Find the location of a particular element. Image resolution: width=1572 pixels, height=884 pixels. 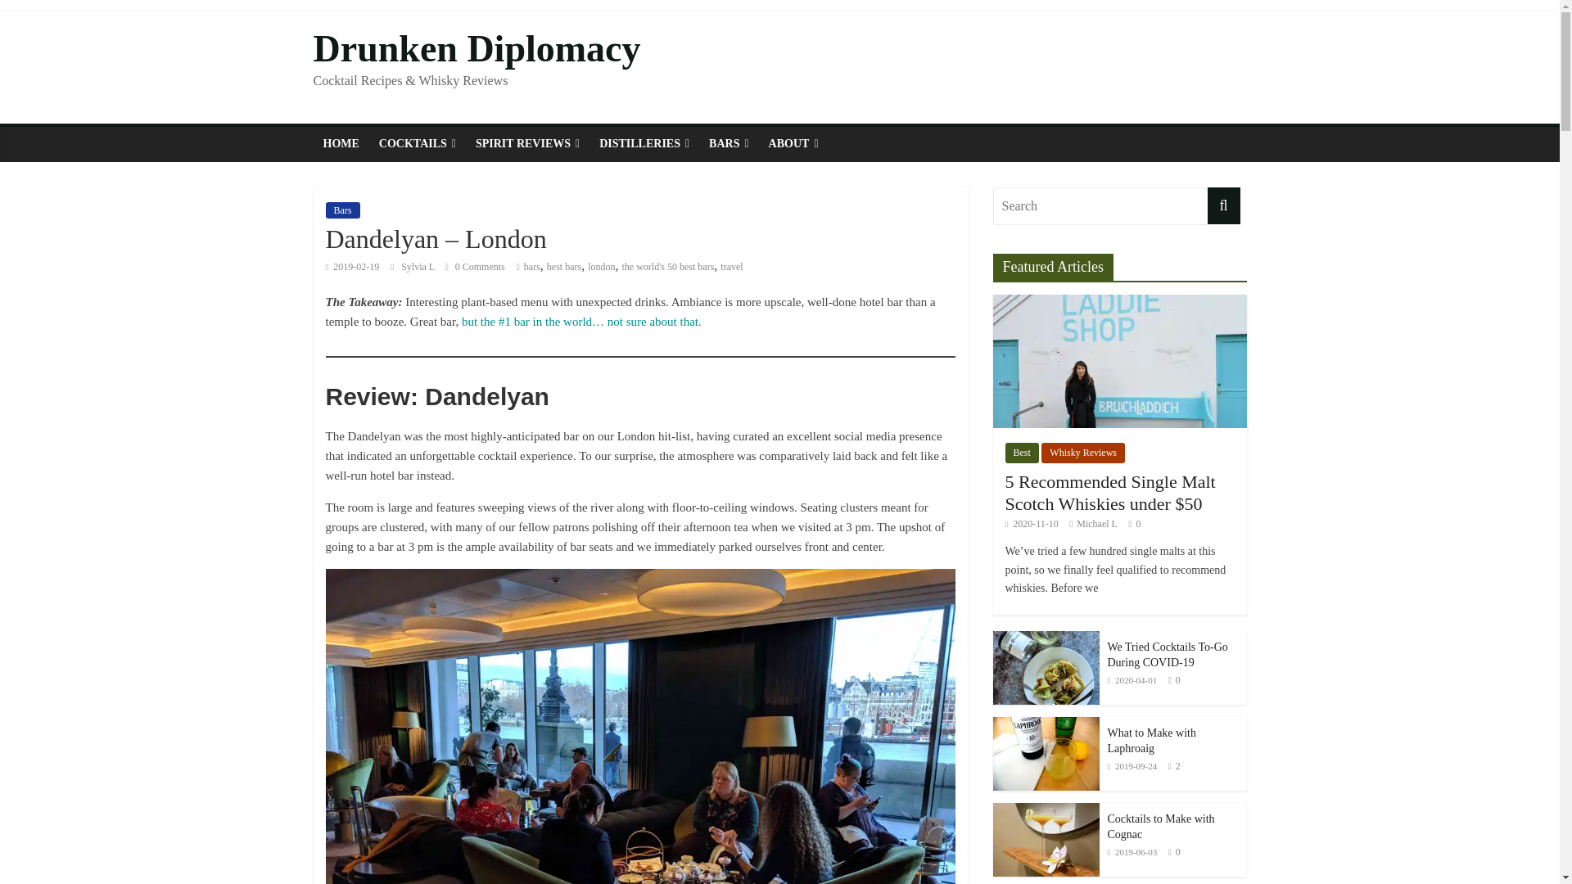

6:55 pm is located at coordinates (352, 266).